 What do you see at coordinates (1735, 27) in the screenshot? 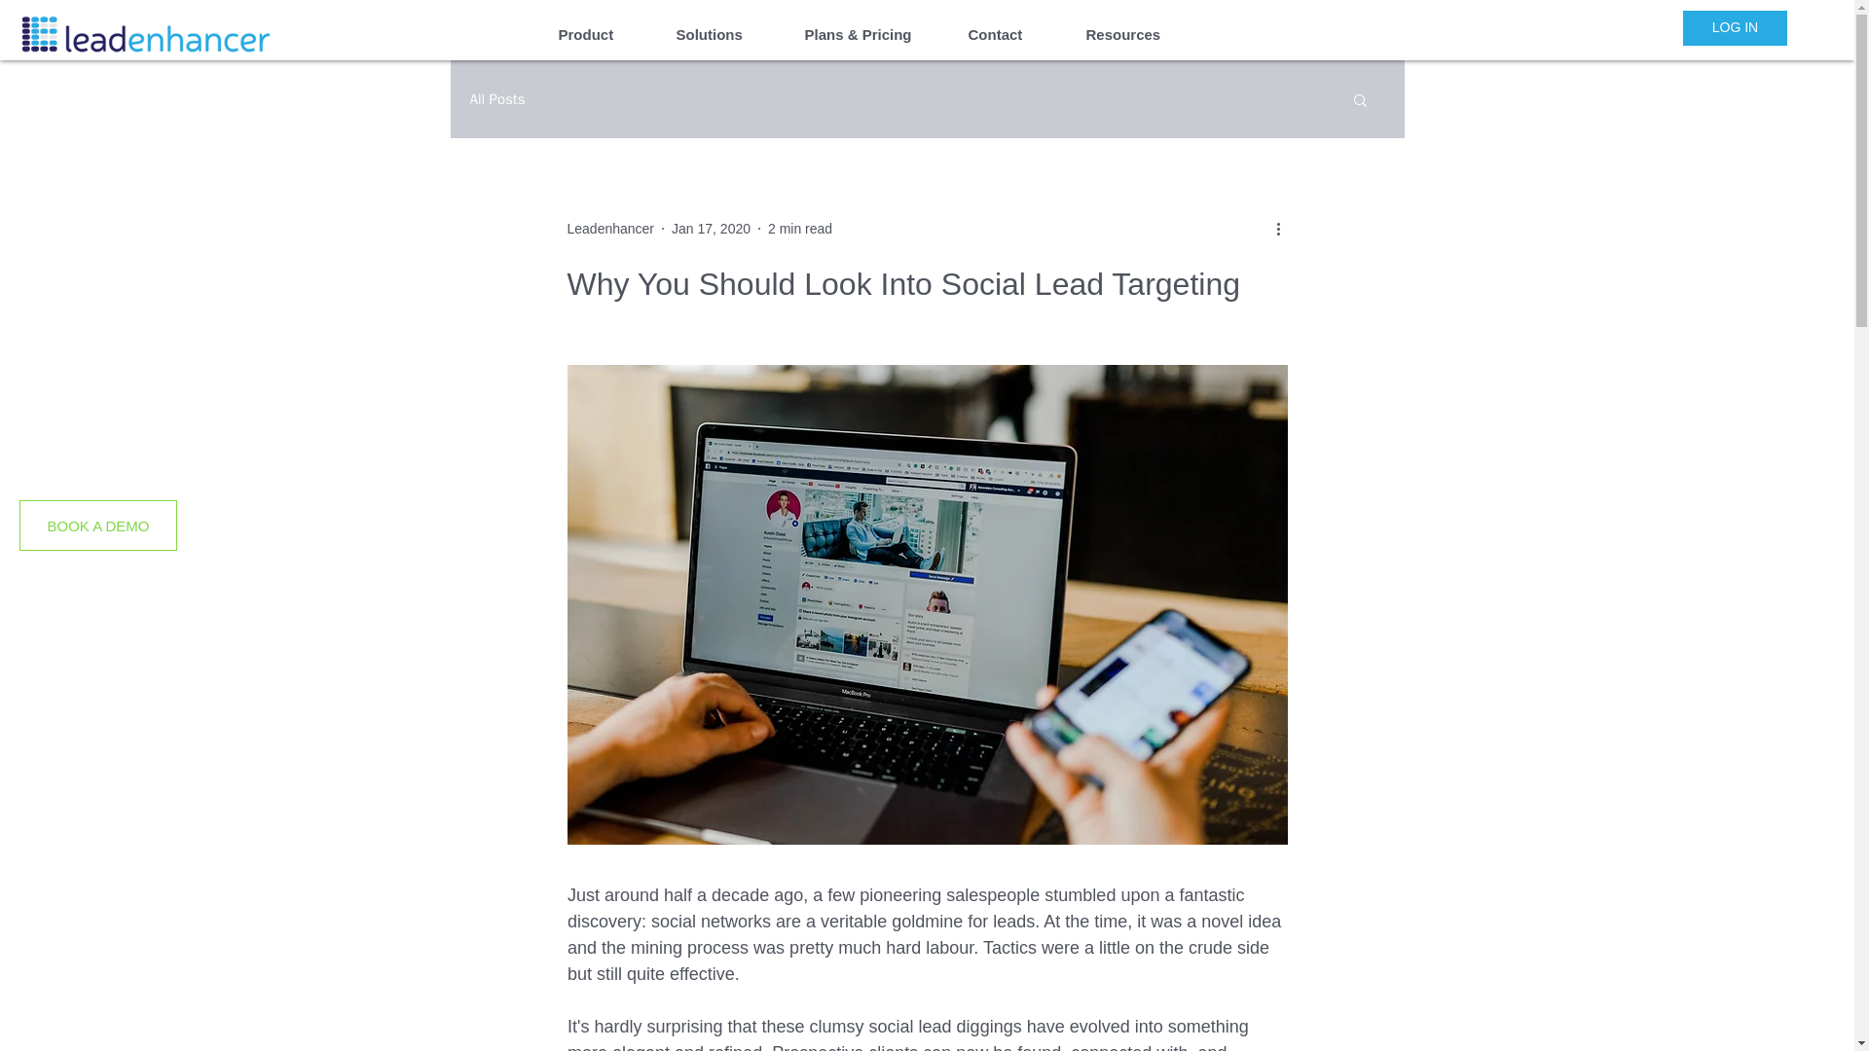
I see `LOG IN` at bounding box center [1735, 27].